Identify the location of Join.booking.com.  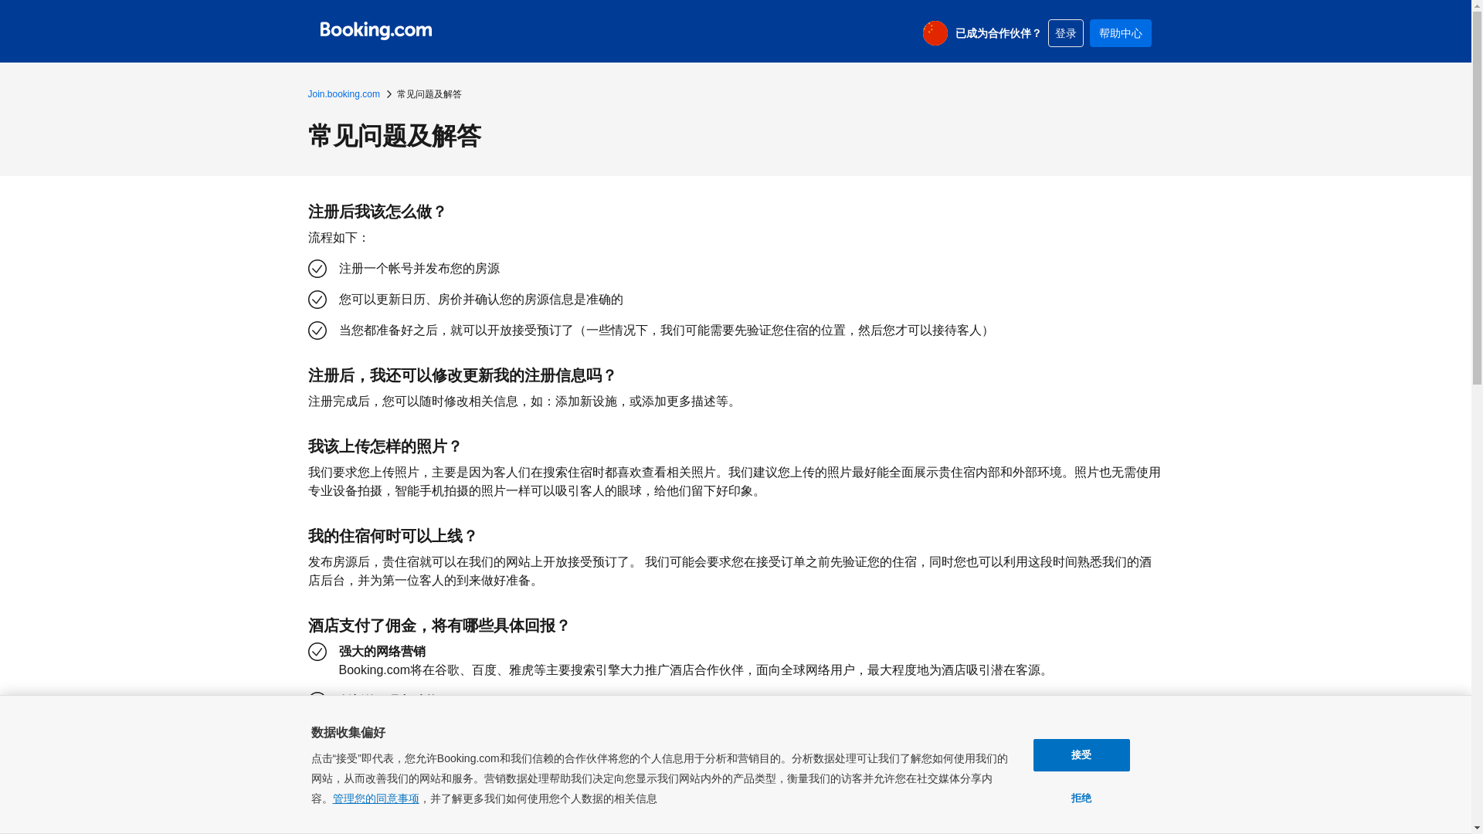
(343, 94).